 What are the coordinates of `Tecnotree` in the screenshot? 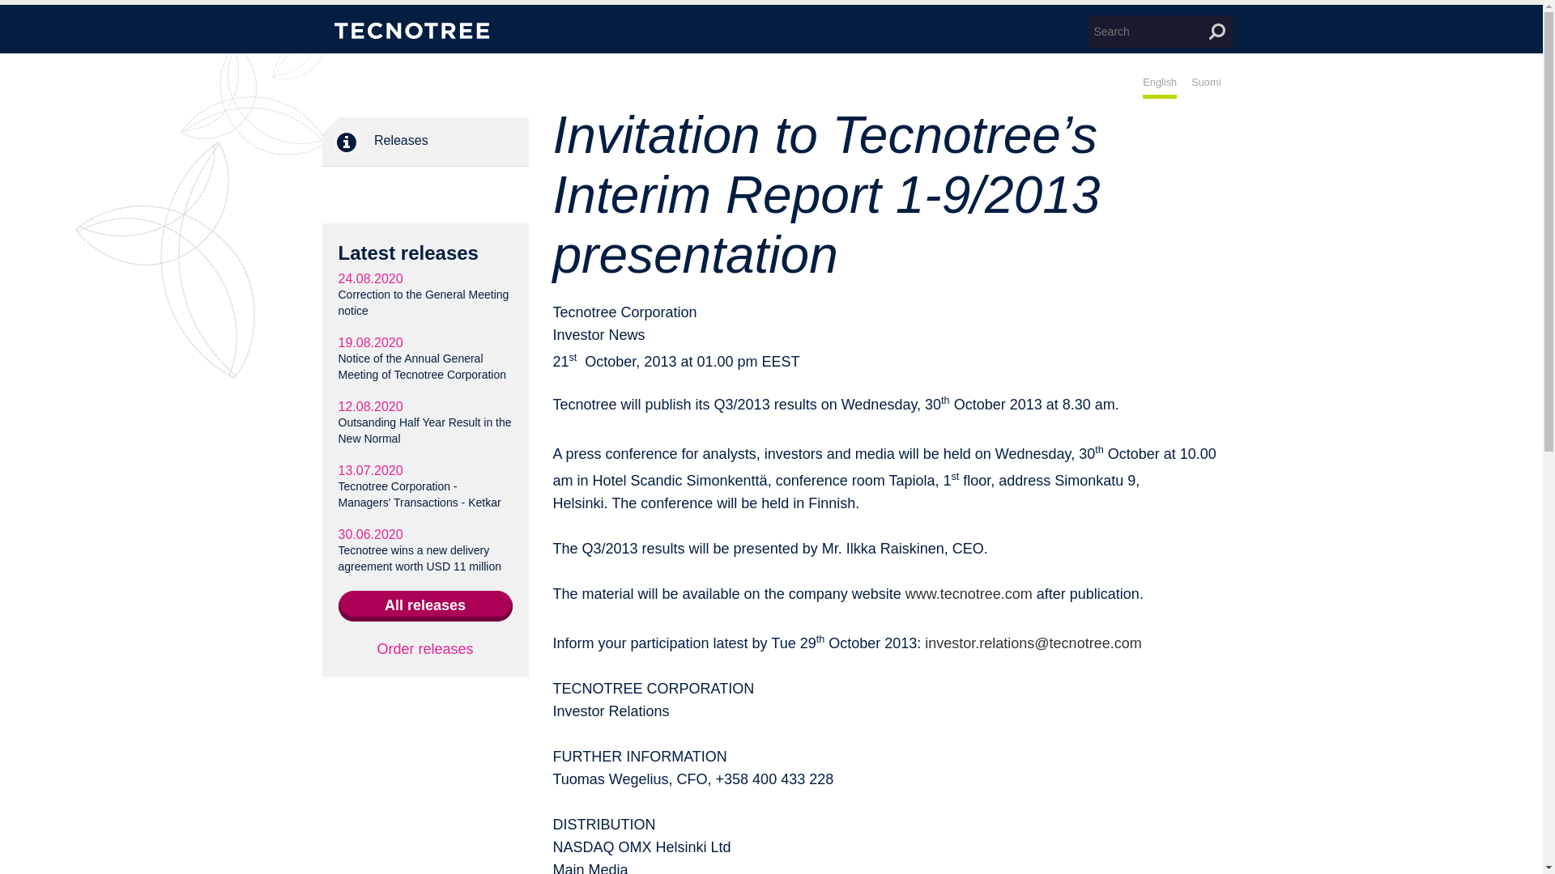 It's located at (411, 31).